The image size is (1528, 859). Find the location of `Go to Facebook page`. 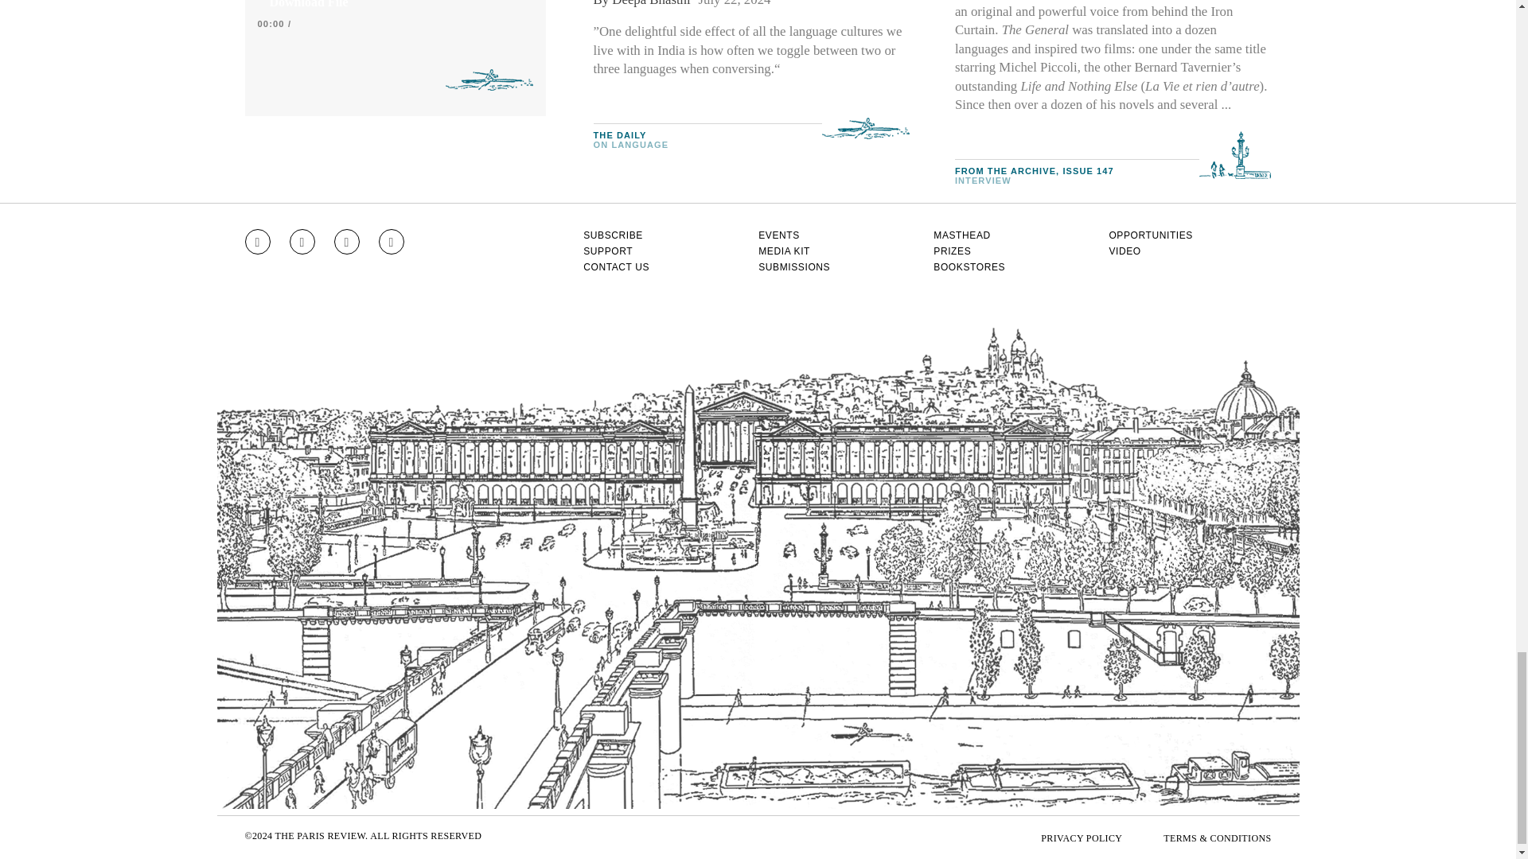

Go to Facebook page is located at coordinates (302, 242).